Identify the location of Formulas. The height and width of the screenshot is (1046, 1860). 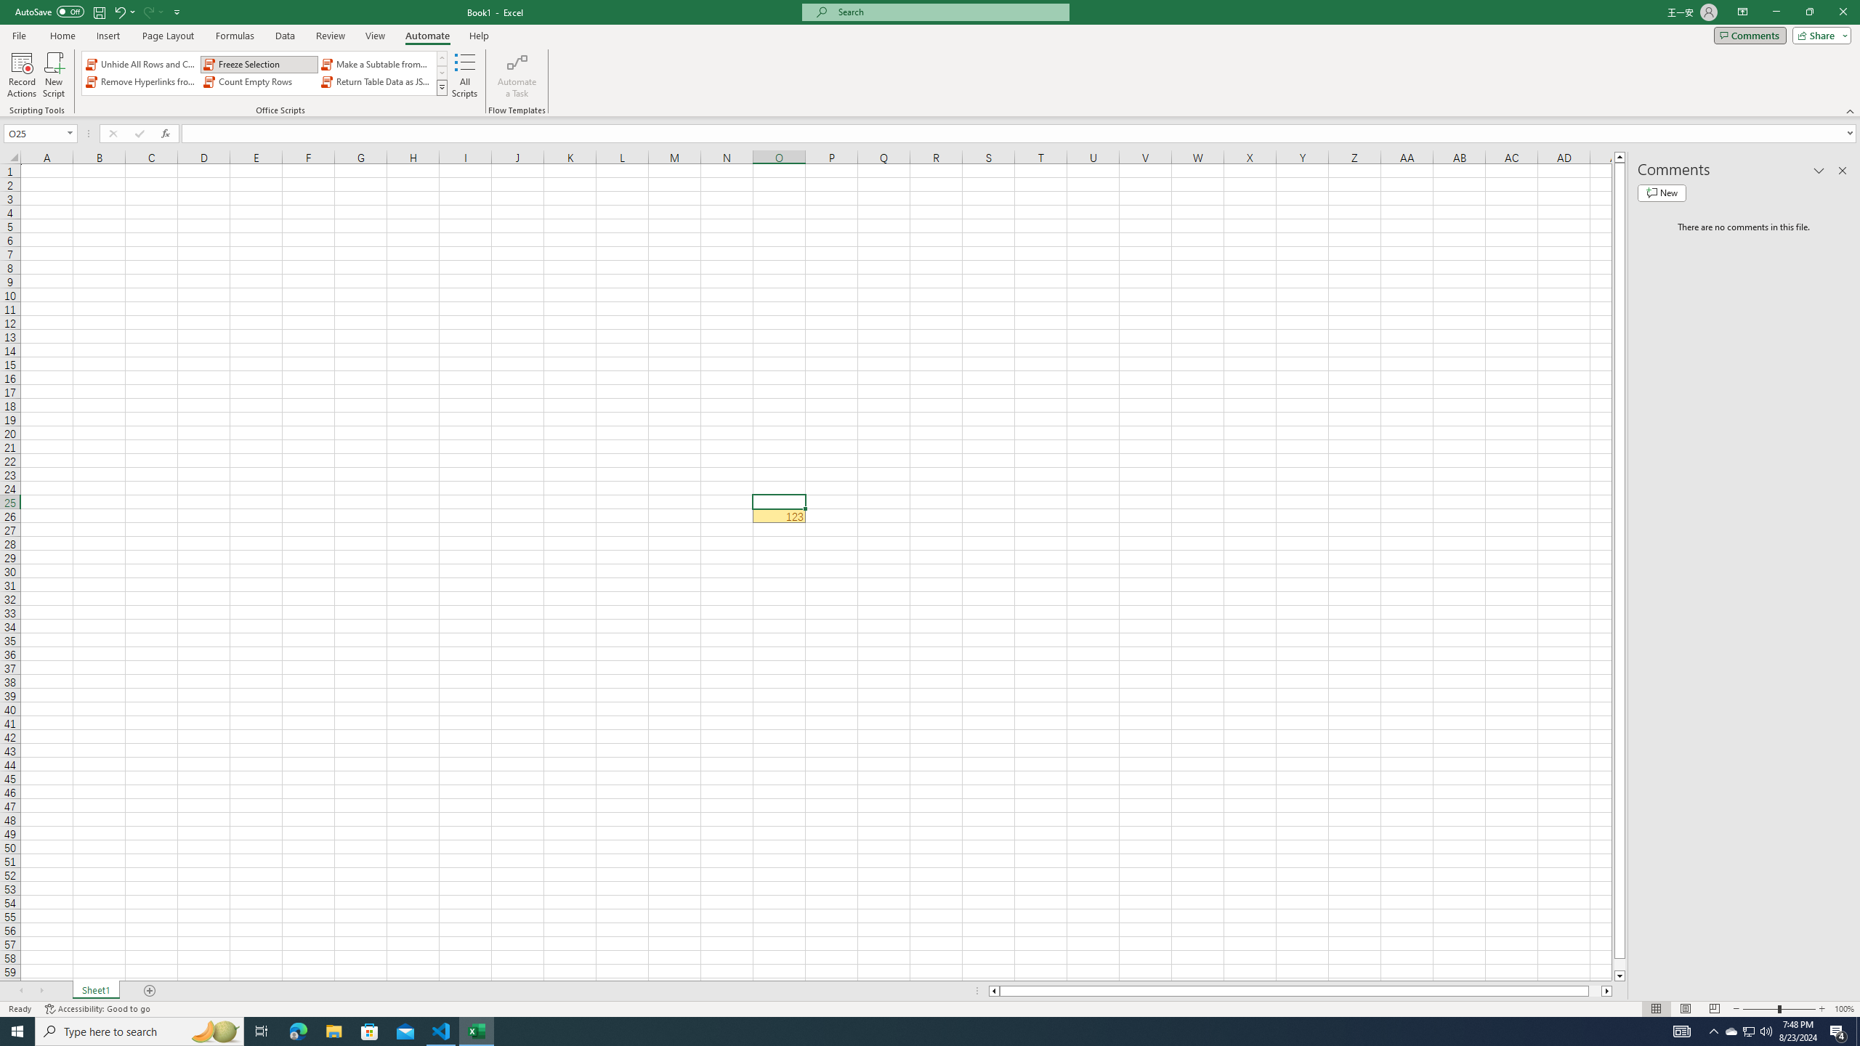
(236, 36).